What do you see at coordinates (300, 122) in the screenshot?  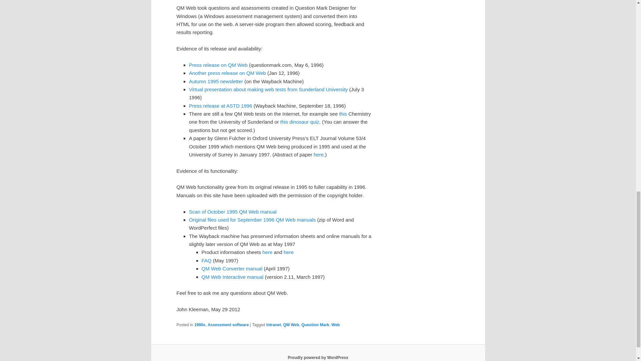 I see `this dinosaur quiz` at bounding box center [300, 122].